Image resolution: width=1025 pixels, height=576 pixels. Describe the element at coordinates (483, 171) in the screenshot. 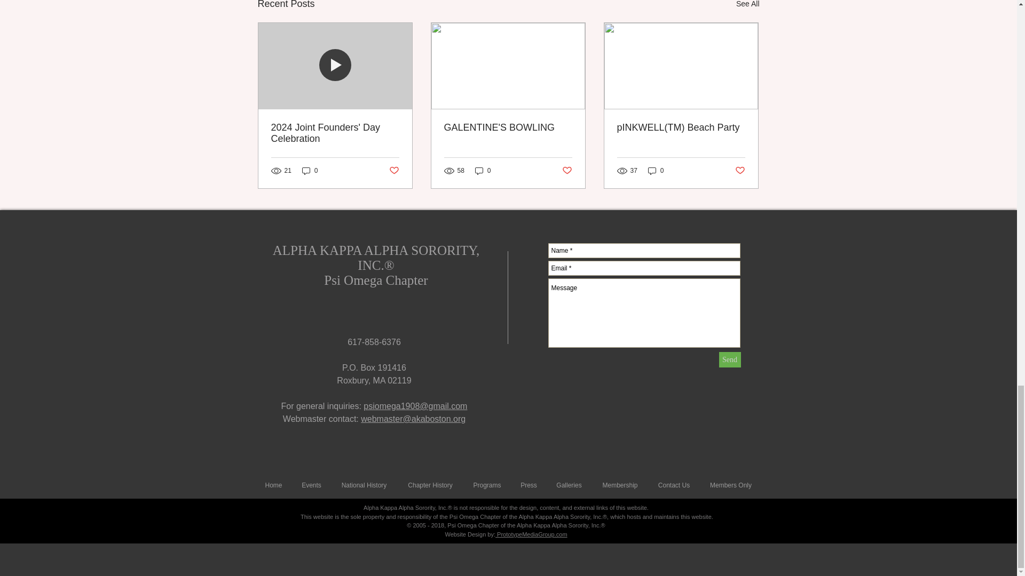

I see `0` at that location.